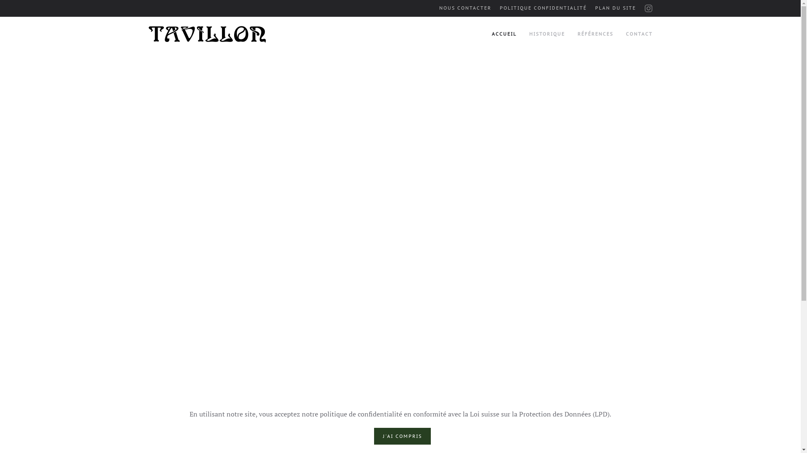 This screenshot has width=807, height=453. What do you see at coordinates (465, 8) in the screenshot?
I see `NOUS CONTACTER` at bounding box center [465, 8].